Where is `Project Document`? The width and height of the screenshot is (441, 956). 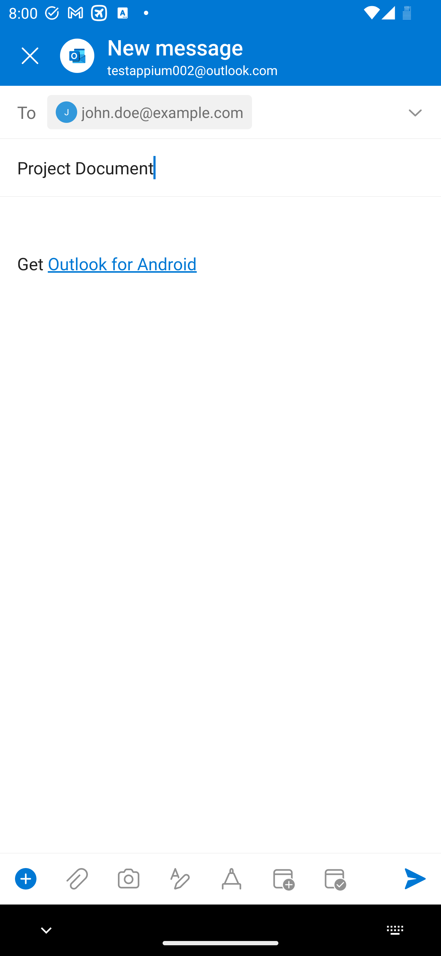 Project Document is located at coordinates (203, 167).